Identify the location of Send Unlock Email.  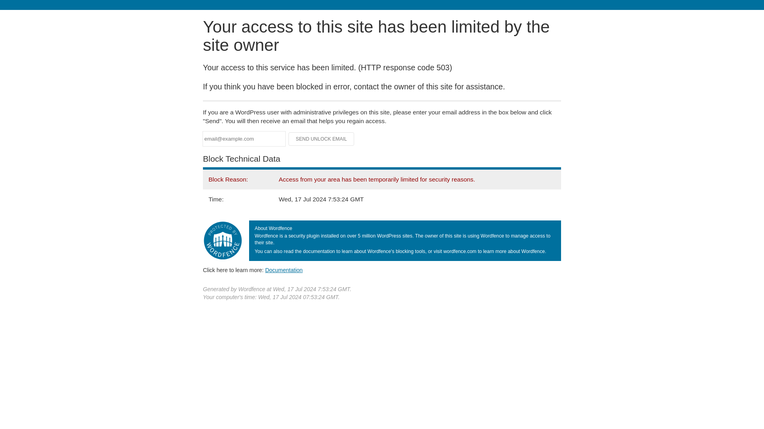
(322, 139).